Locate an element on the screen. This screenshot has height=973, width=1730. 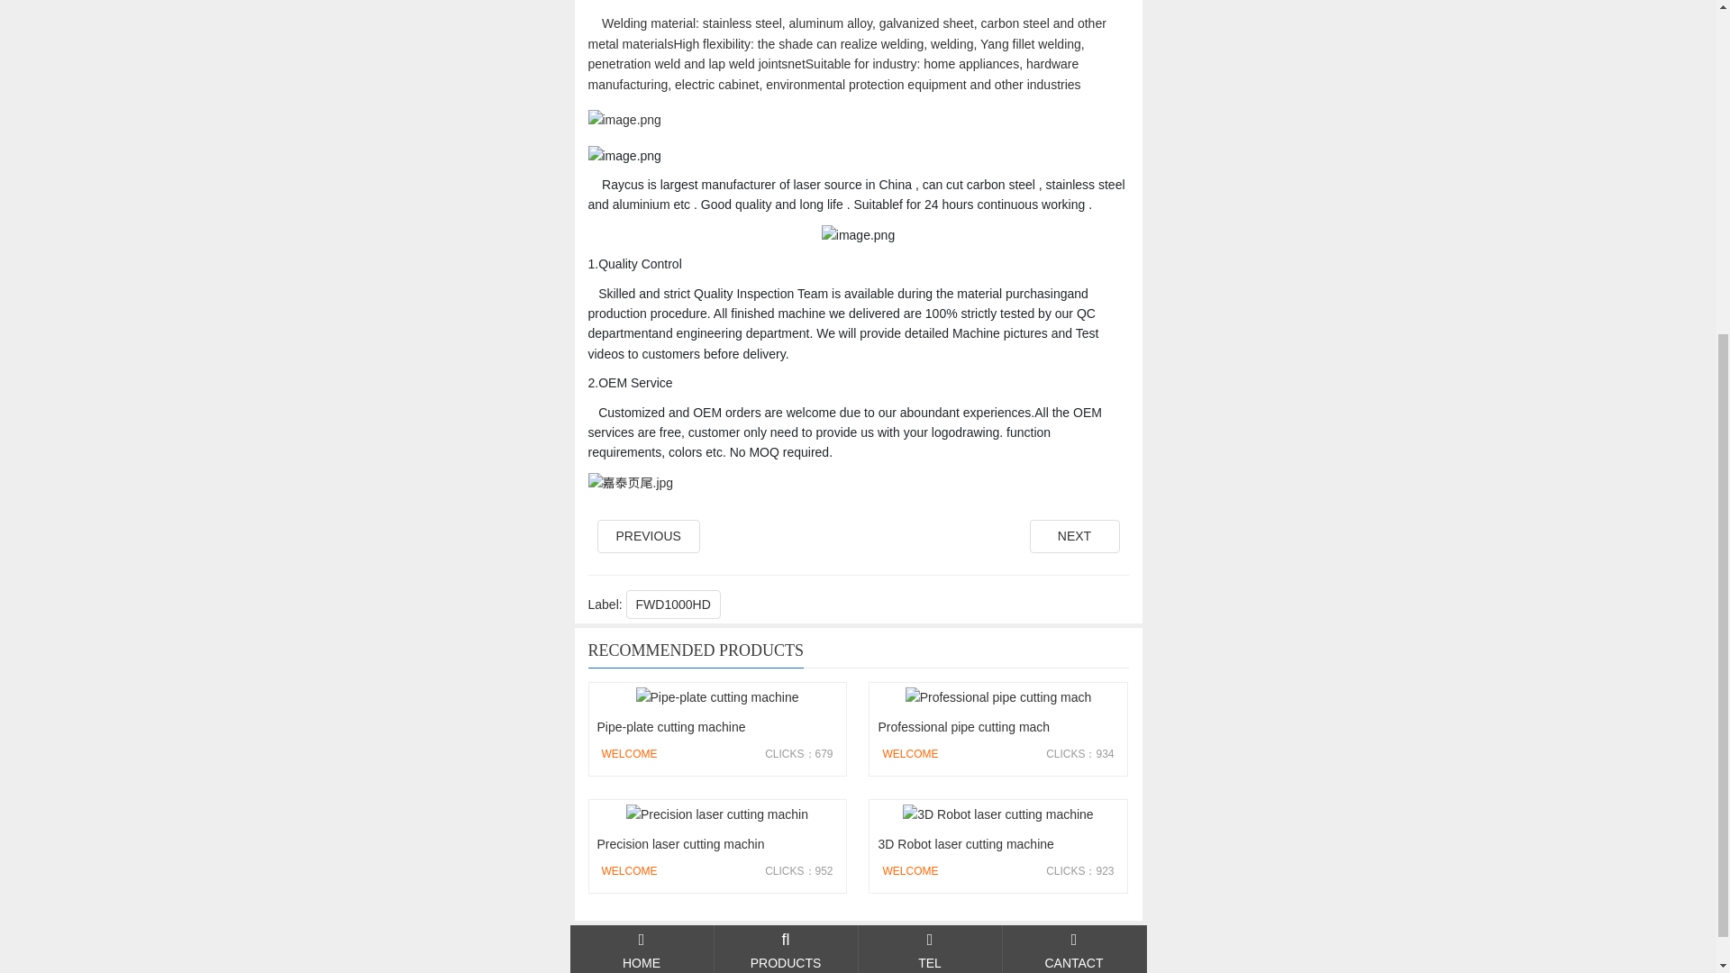
FWD1000HD is located at coordinates (674, 604).